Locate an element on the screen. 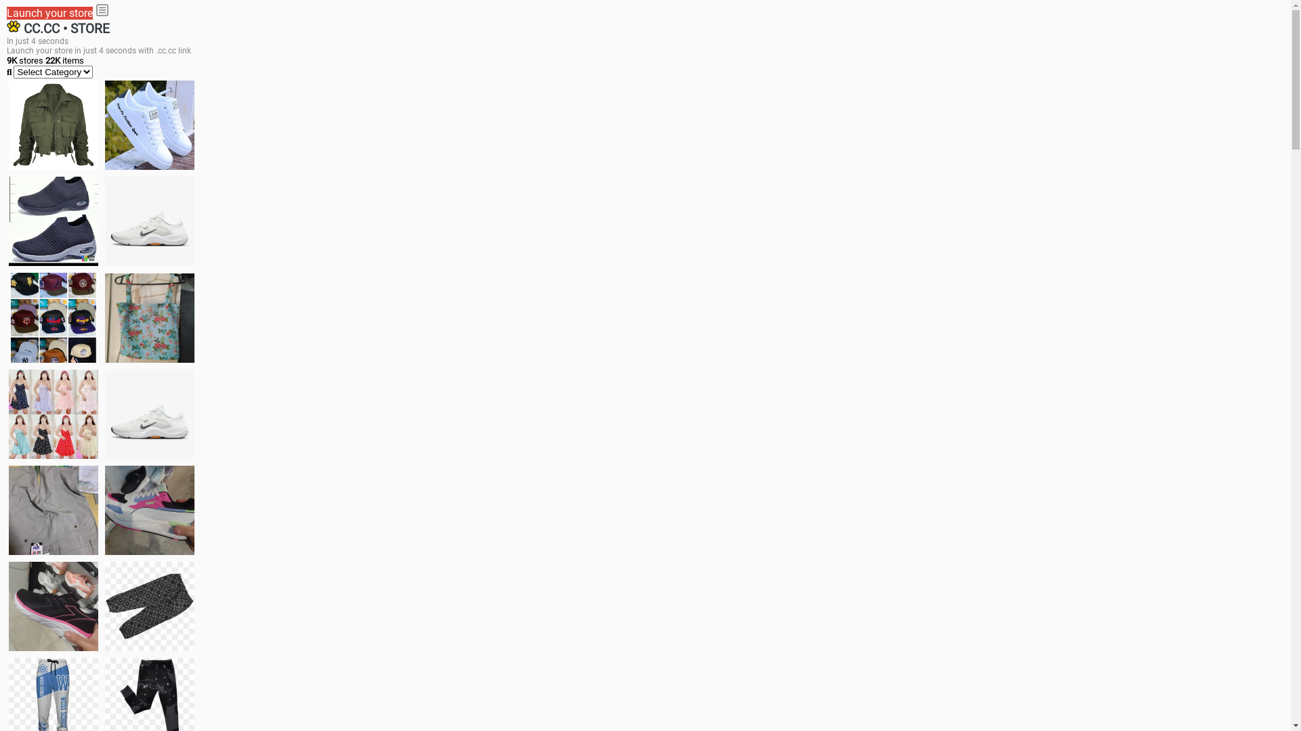 This screenshot has width=1301, height=731. Short pant is located at coordinates (150, 606).